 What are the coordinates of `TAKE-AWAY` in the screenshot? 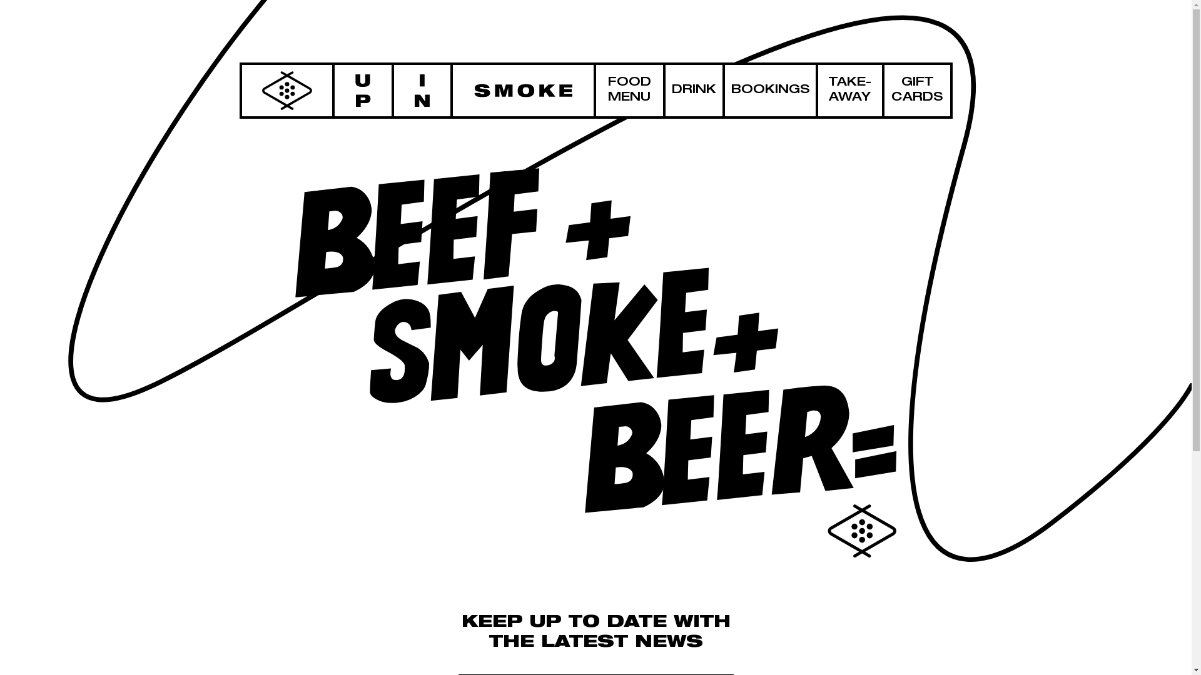 It's located at (850, 91).